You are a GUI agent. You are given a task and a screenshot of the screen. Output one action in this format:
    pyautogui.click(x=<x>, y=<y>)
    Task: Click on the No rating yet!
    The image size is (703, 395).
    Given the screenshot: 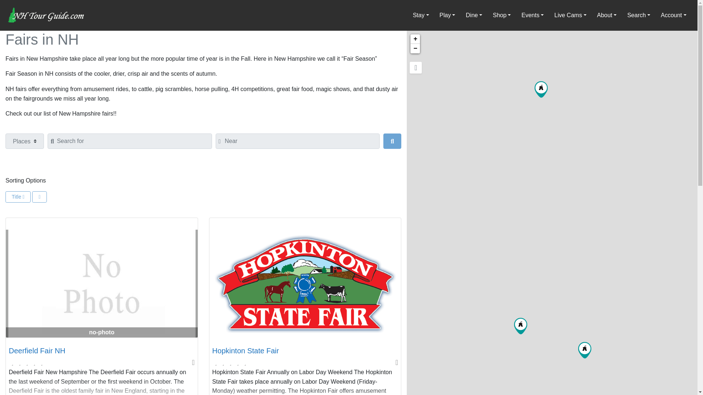 What is the action you would take?
    pyautogui.click(x=230, y=363)
    